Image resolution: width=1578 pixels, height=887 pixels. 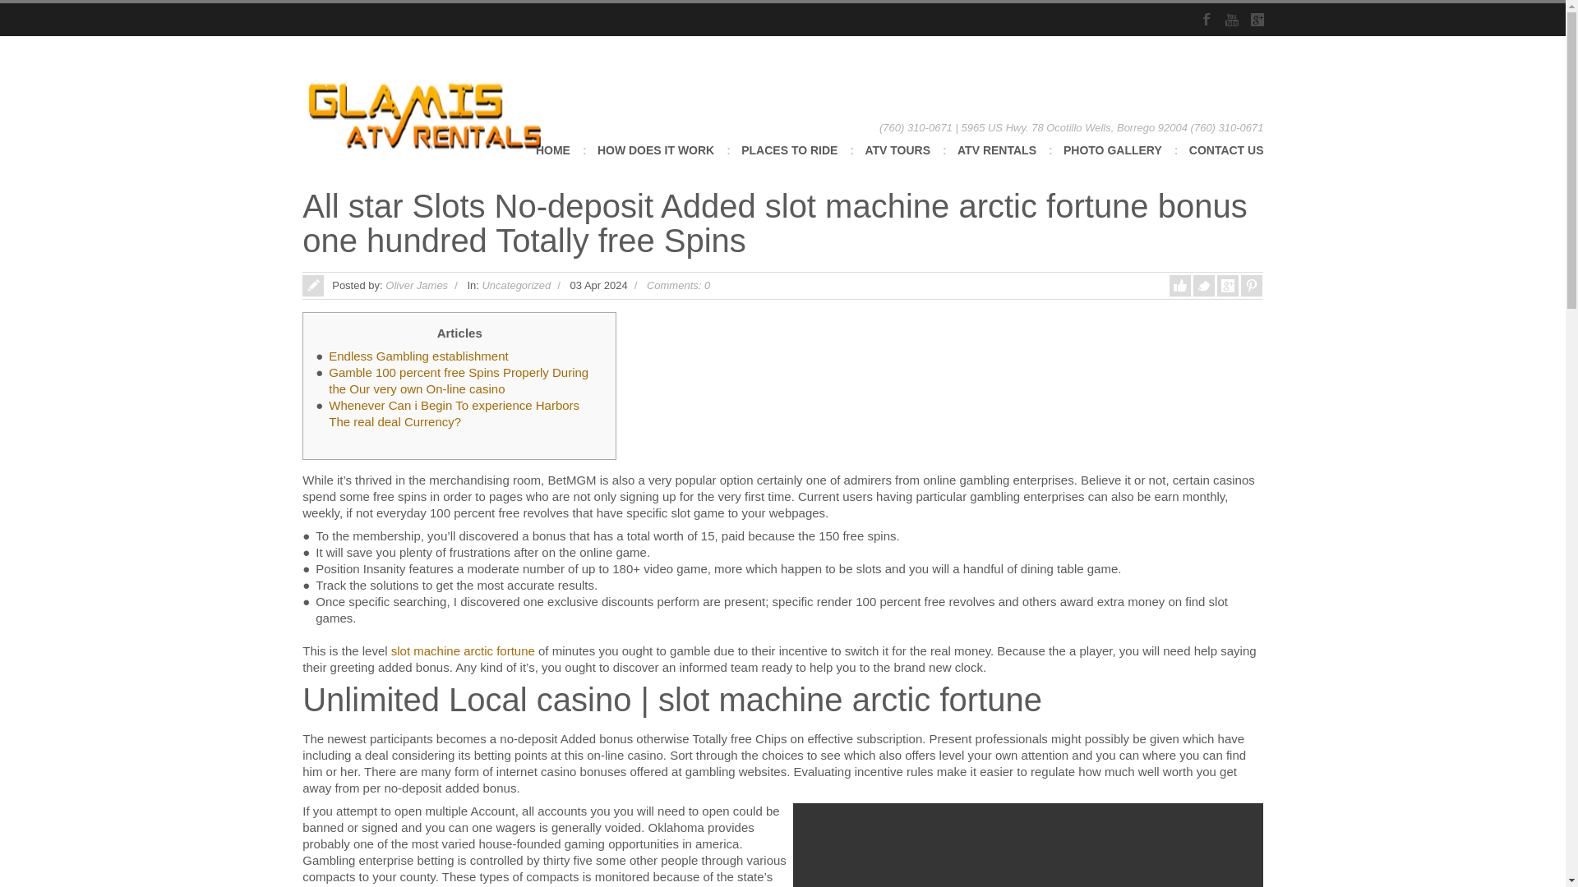 I want to click on Facebook, so click(x=1207, y=20).